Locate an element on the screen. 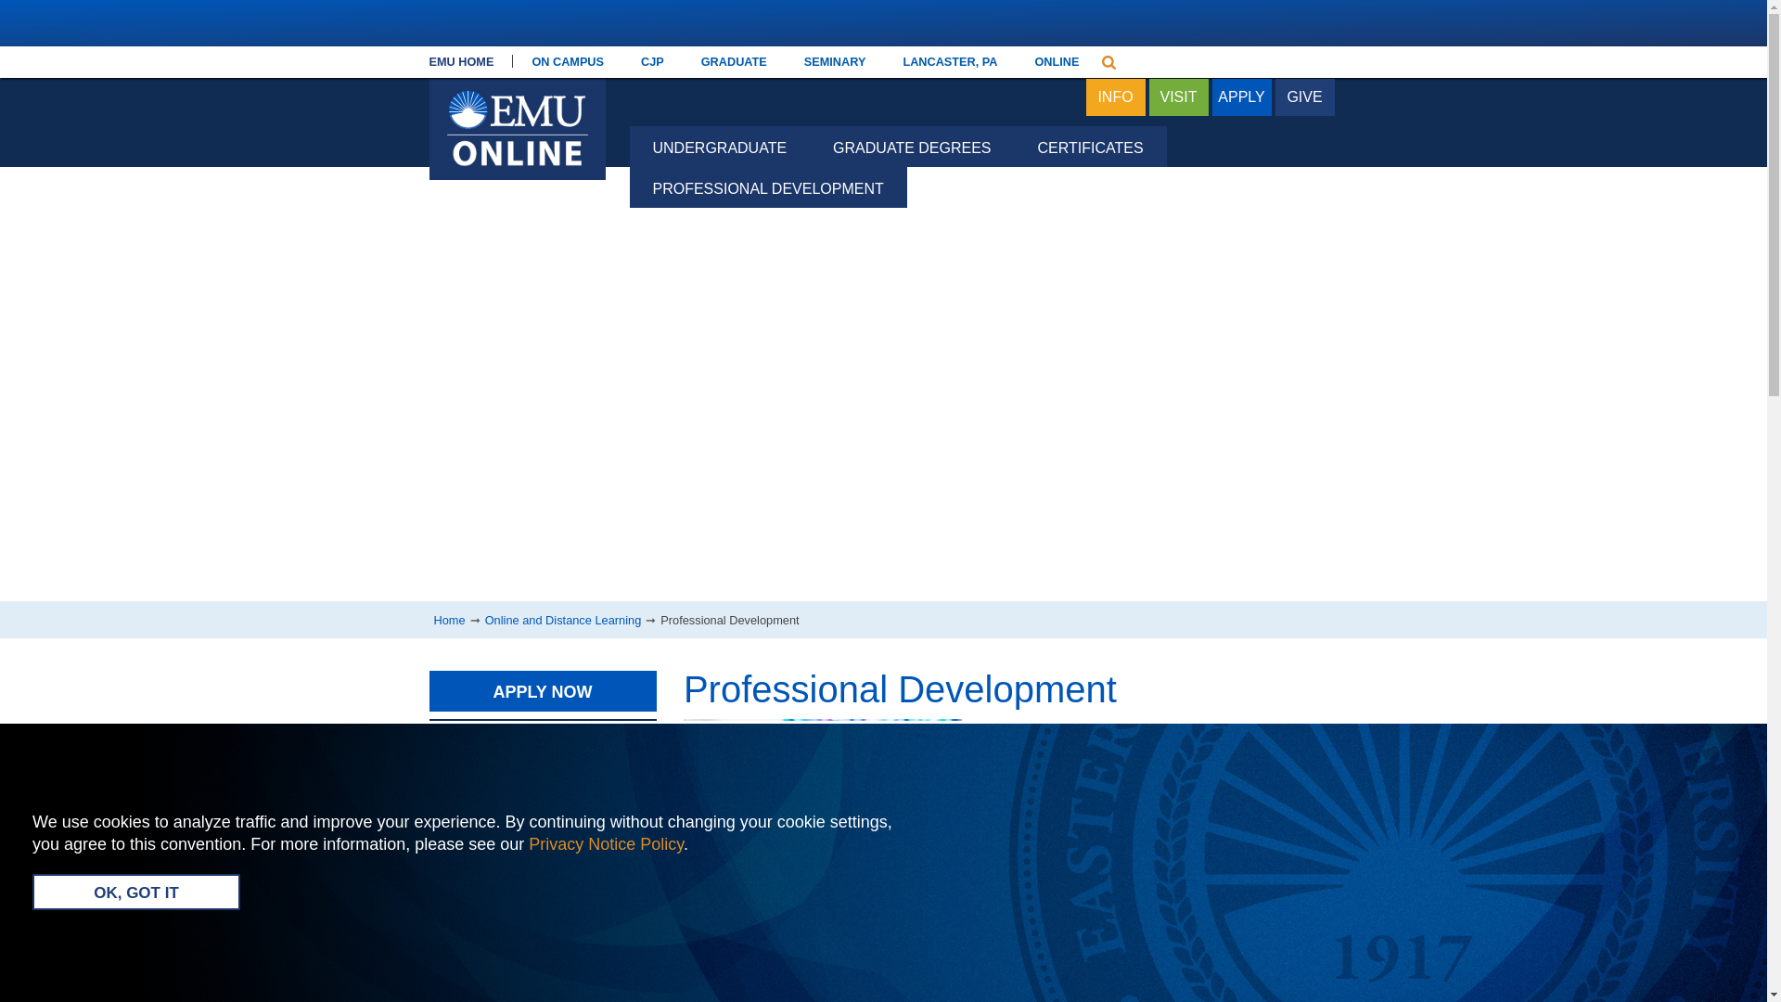 This screenshot has width=1781, height=1002. Apply is located at coordinates (1241, 98).